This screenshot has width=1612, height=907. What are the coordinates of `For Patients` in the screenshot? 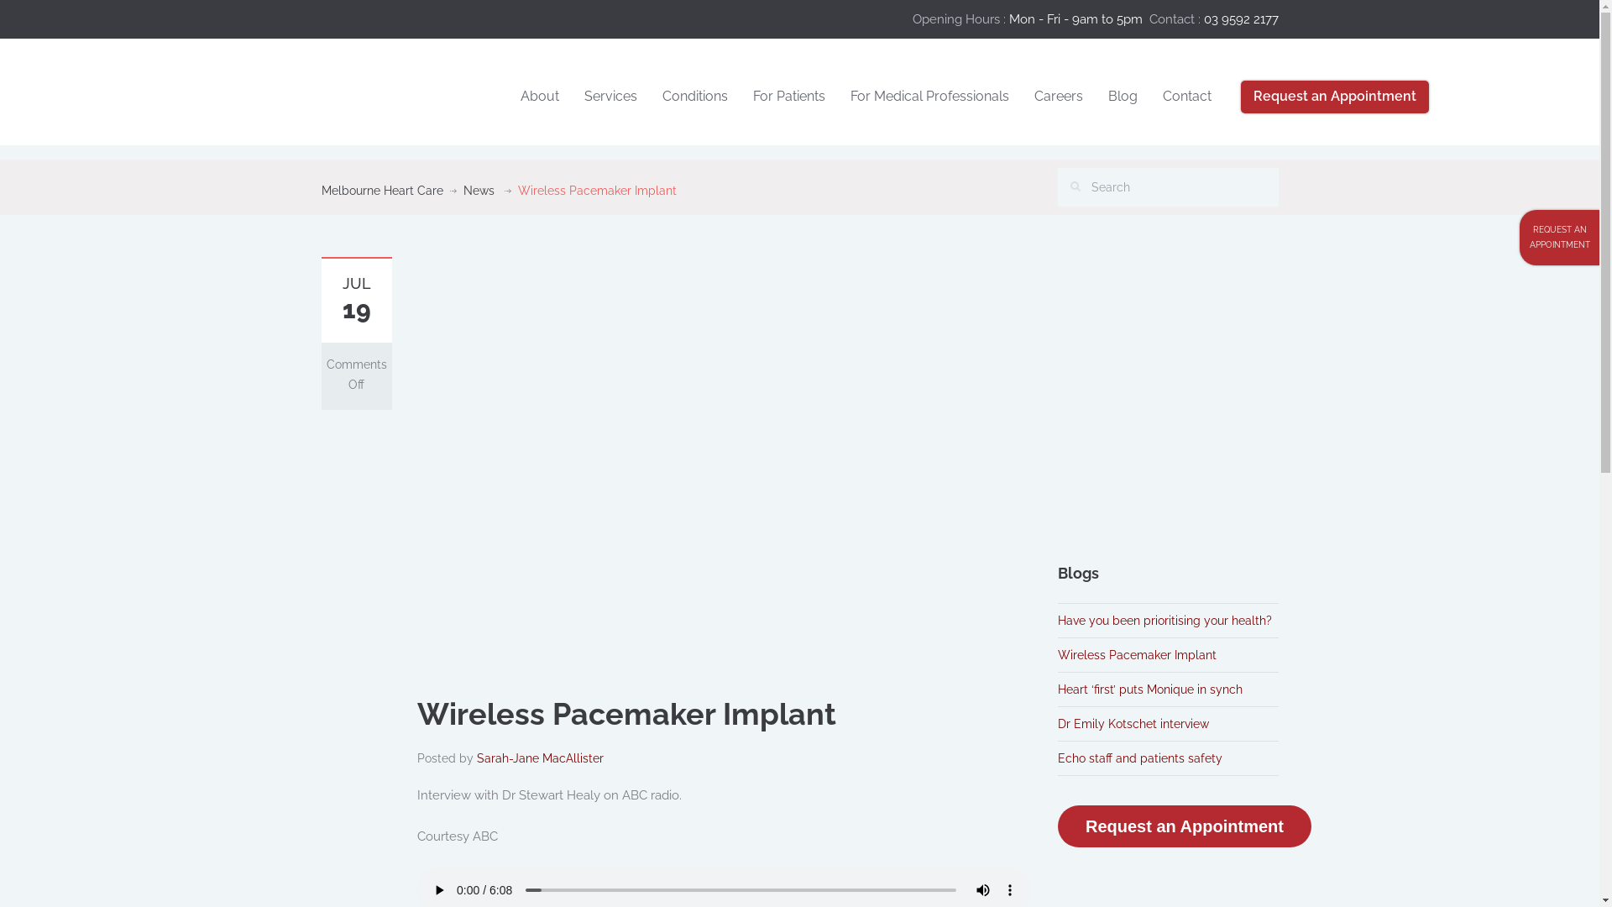 It's located at (789, 97).